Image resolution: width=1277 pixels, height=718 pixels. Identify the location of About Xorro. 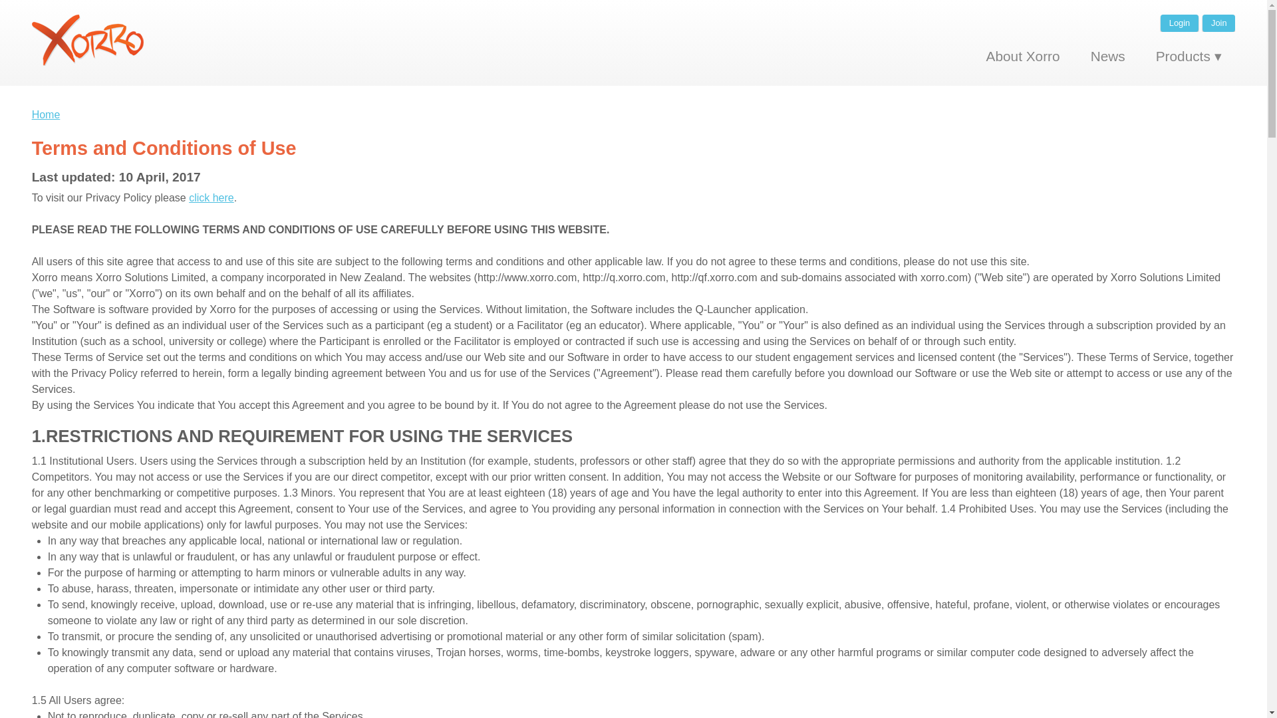
(1023, 56).